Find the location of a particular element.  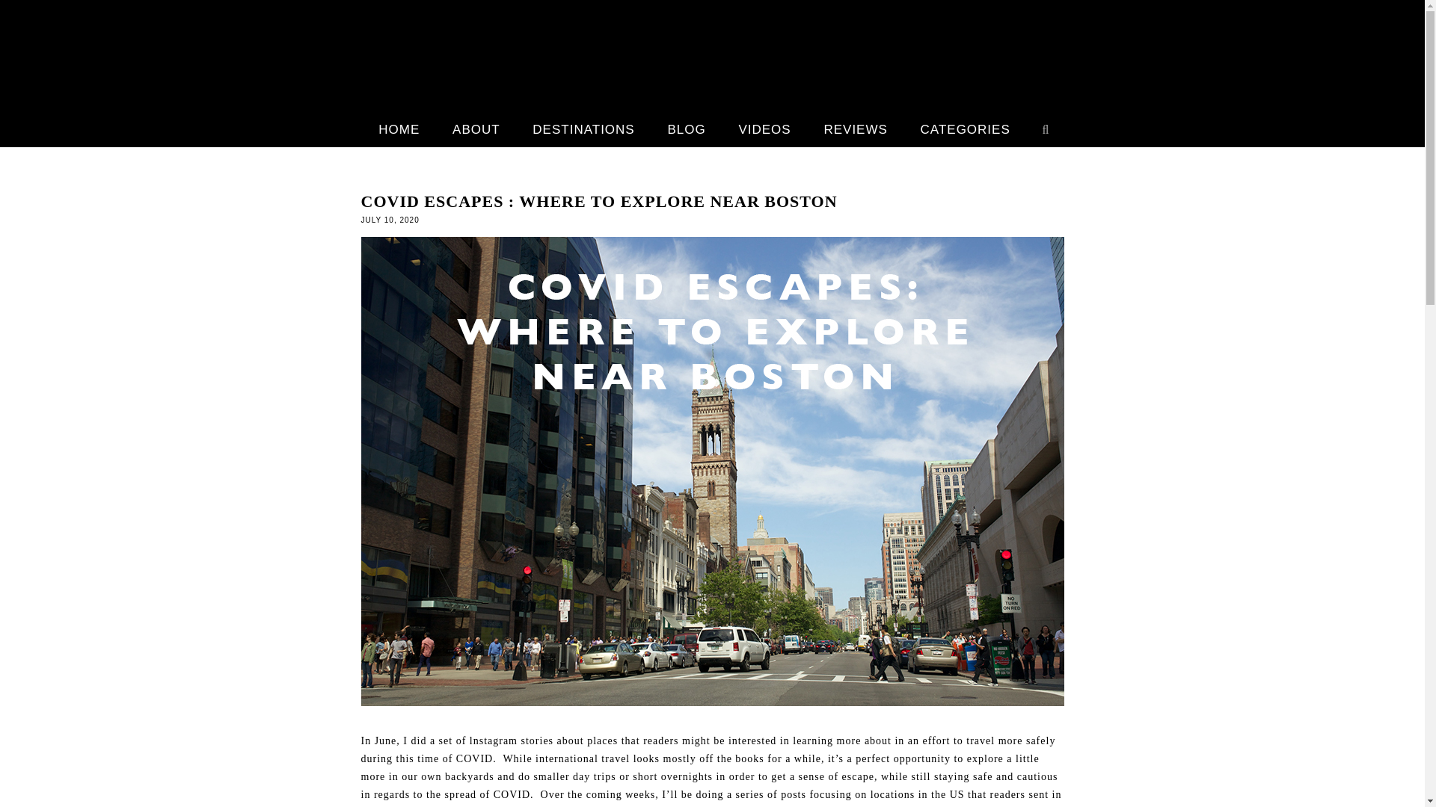

BLOG is located at coordinates (686, 129).